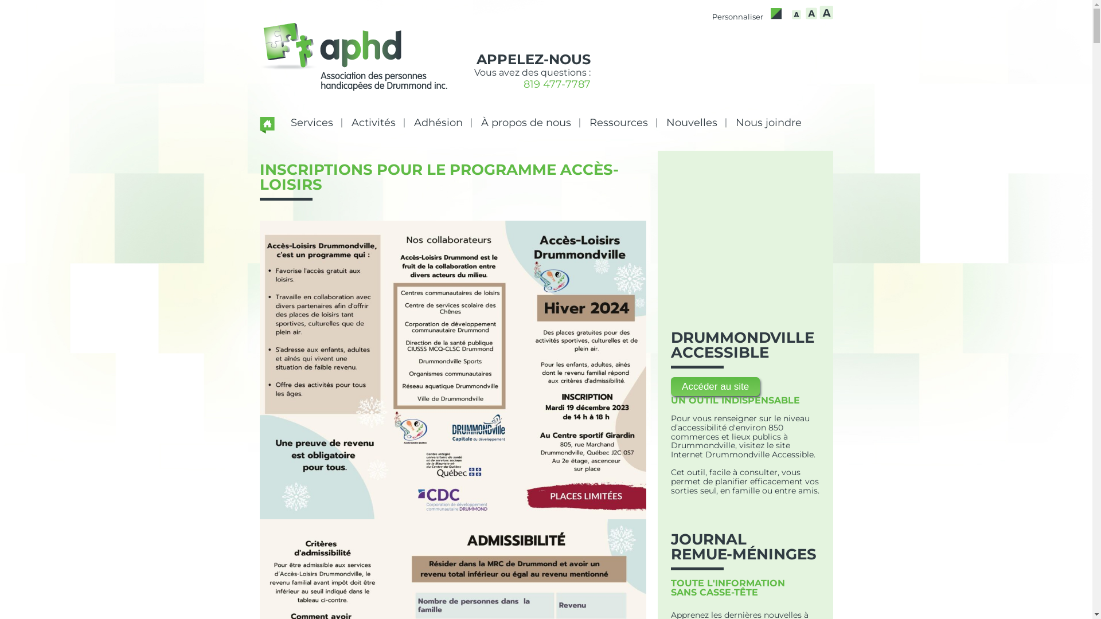 The height and width of the screenshot is (619, 1101). I want to click on Services, so click(312, 123).